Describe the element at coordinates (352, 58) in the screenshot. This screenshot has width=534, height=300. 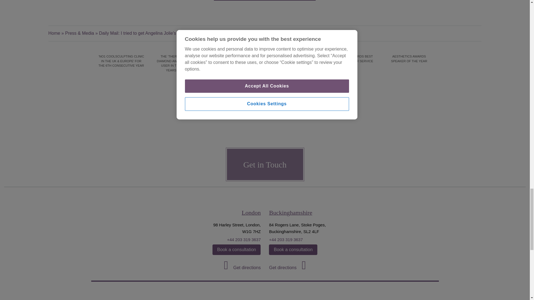
I see `AESTHETICS AWARDS BEST CLINIC CUSTOMER SERVICE` at that location.